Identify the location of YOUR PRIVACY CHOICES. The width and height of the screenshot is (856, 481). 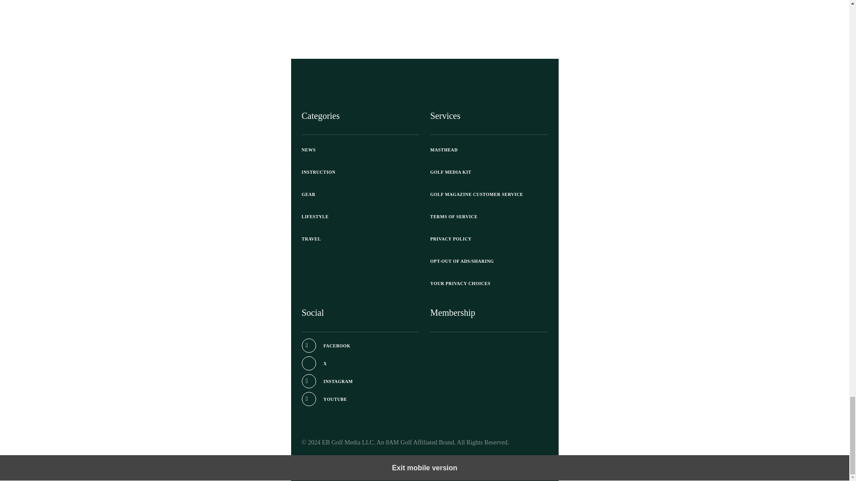
(489, 284).